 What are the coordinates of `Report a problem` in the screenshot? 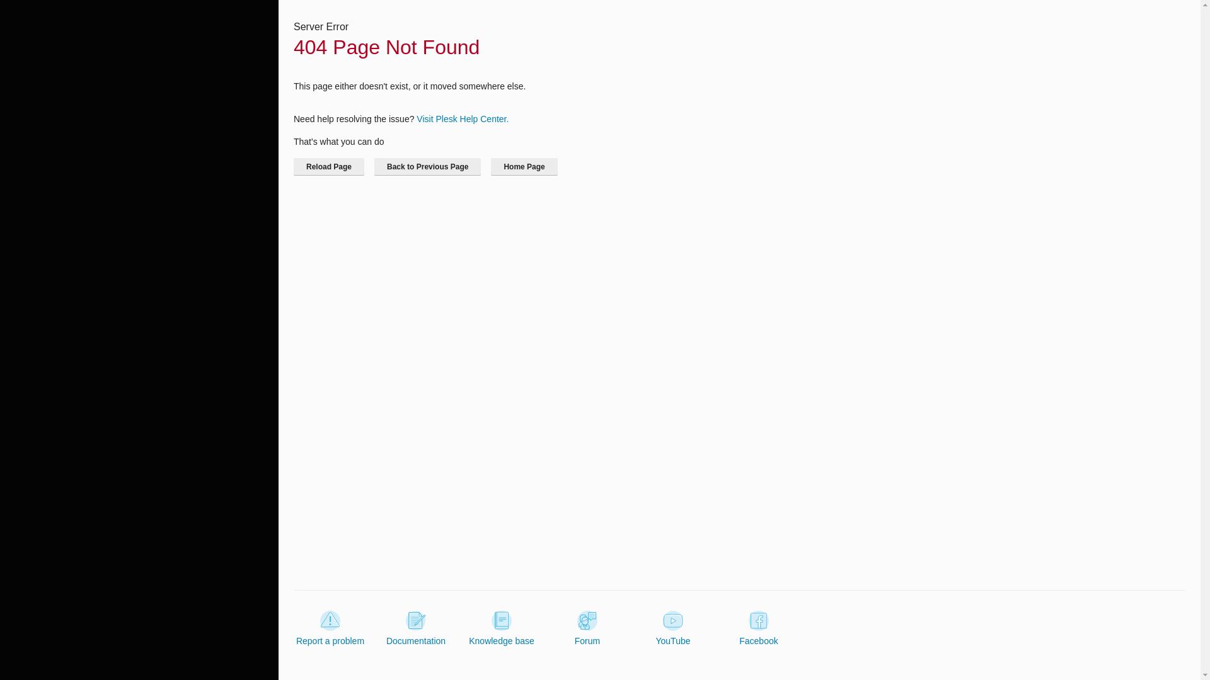 It's located at (330, 628).